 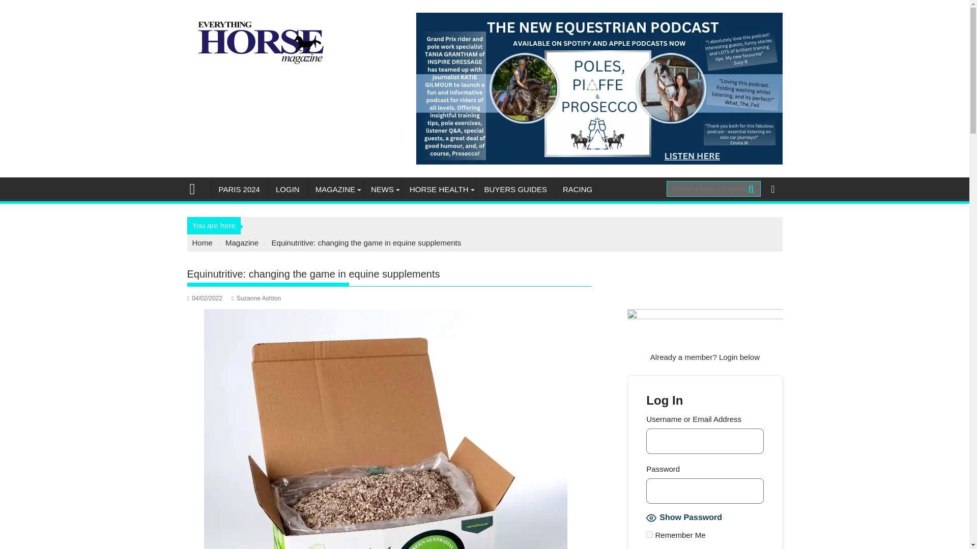 What do you see at coordinates (203, 242) in the screenshot?
I see `Home` at bounding box center [203, 242].